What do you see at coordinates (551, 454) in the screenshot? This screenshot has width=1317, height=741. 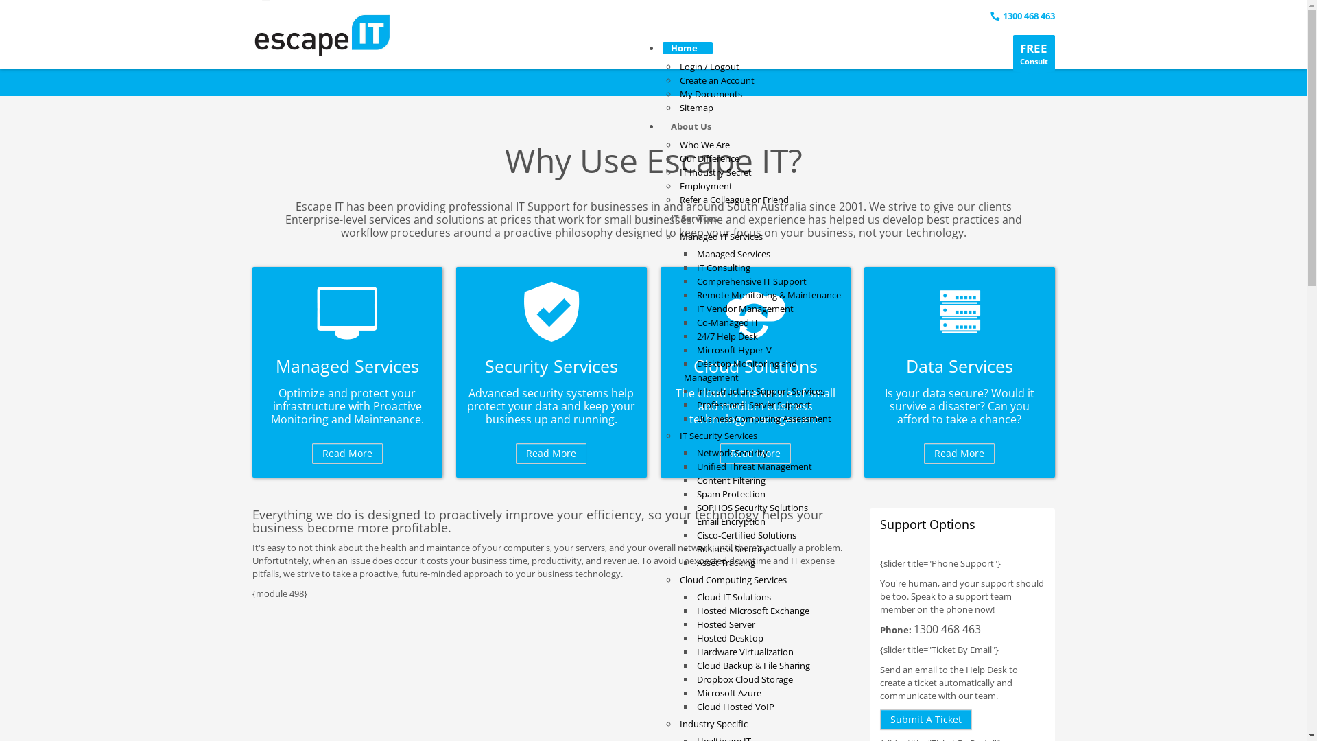 I see `Read More` at bounding box center [551, 454].